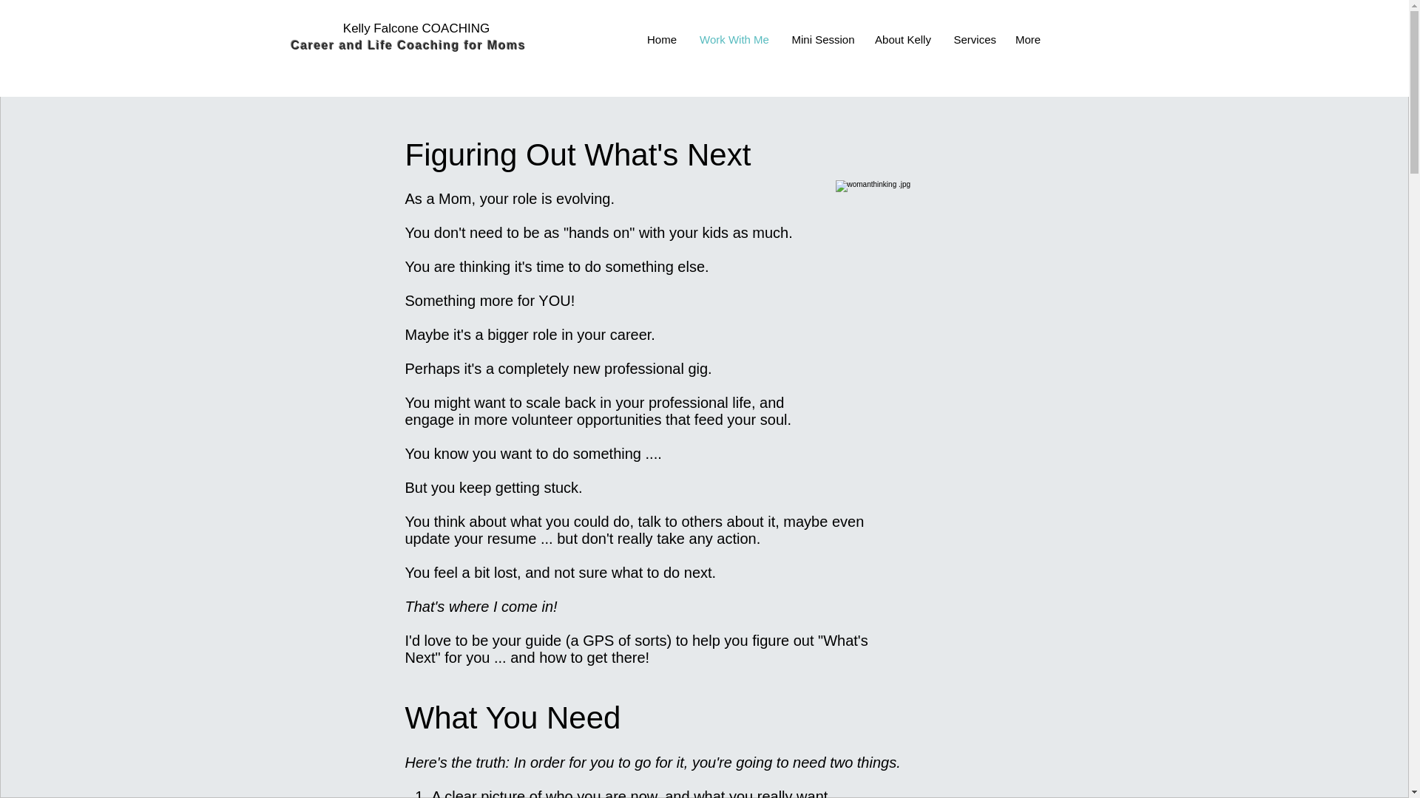 This screenshot has height=798, width=1420. Describe the element at coordinates (663, 40) in the screenshot. I see `Home` at that location.